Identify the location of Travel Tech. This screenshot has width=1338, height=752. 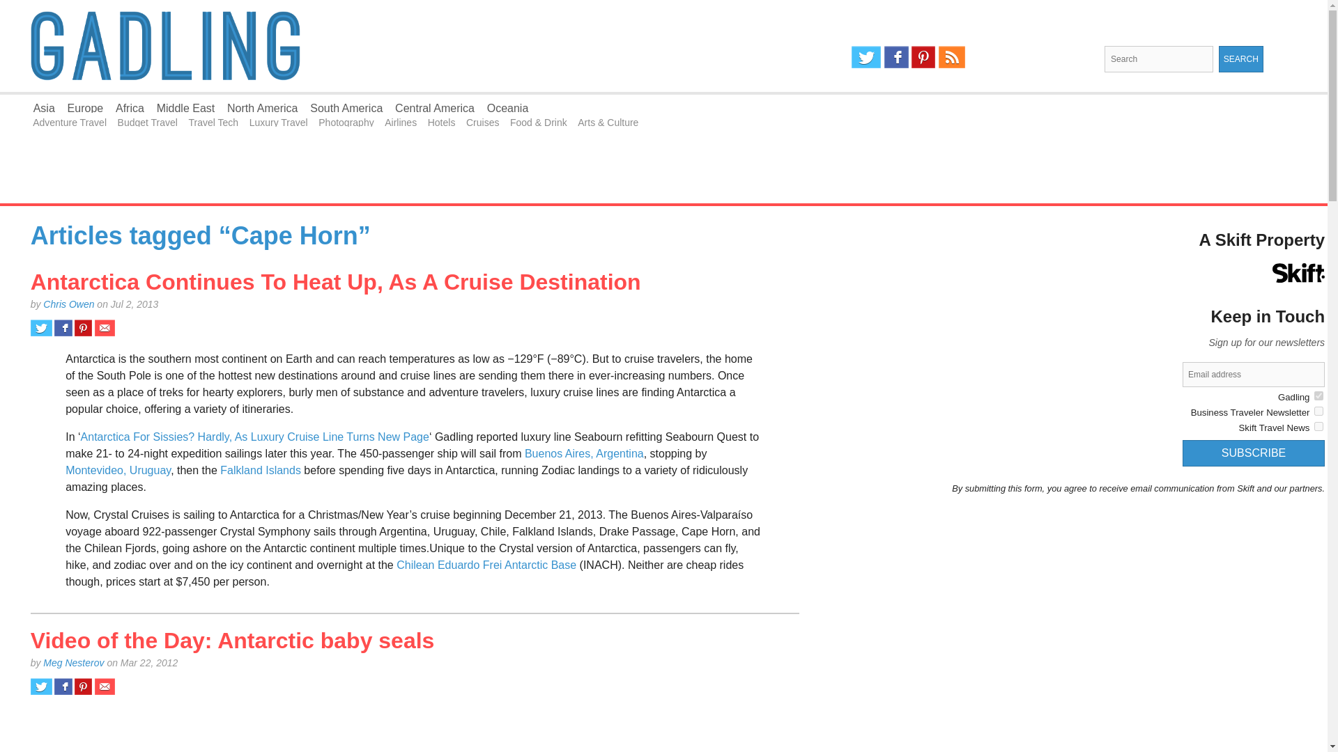
(213, 123).